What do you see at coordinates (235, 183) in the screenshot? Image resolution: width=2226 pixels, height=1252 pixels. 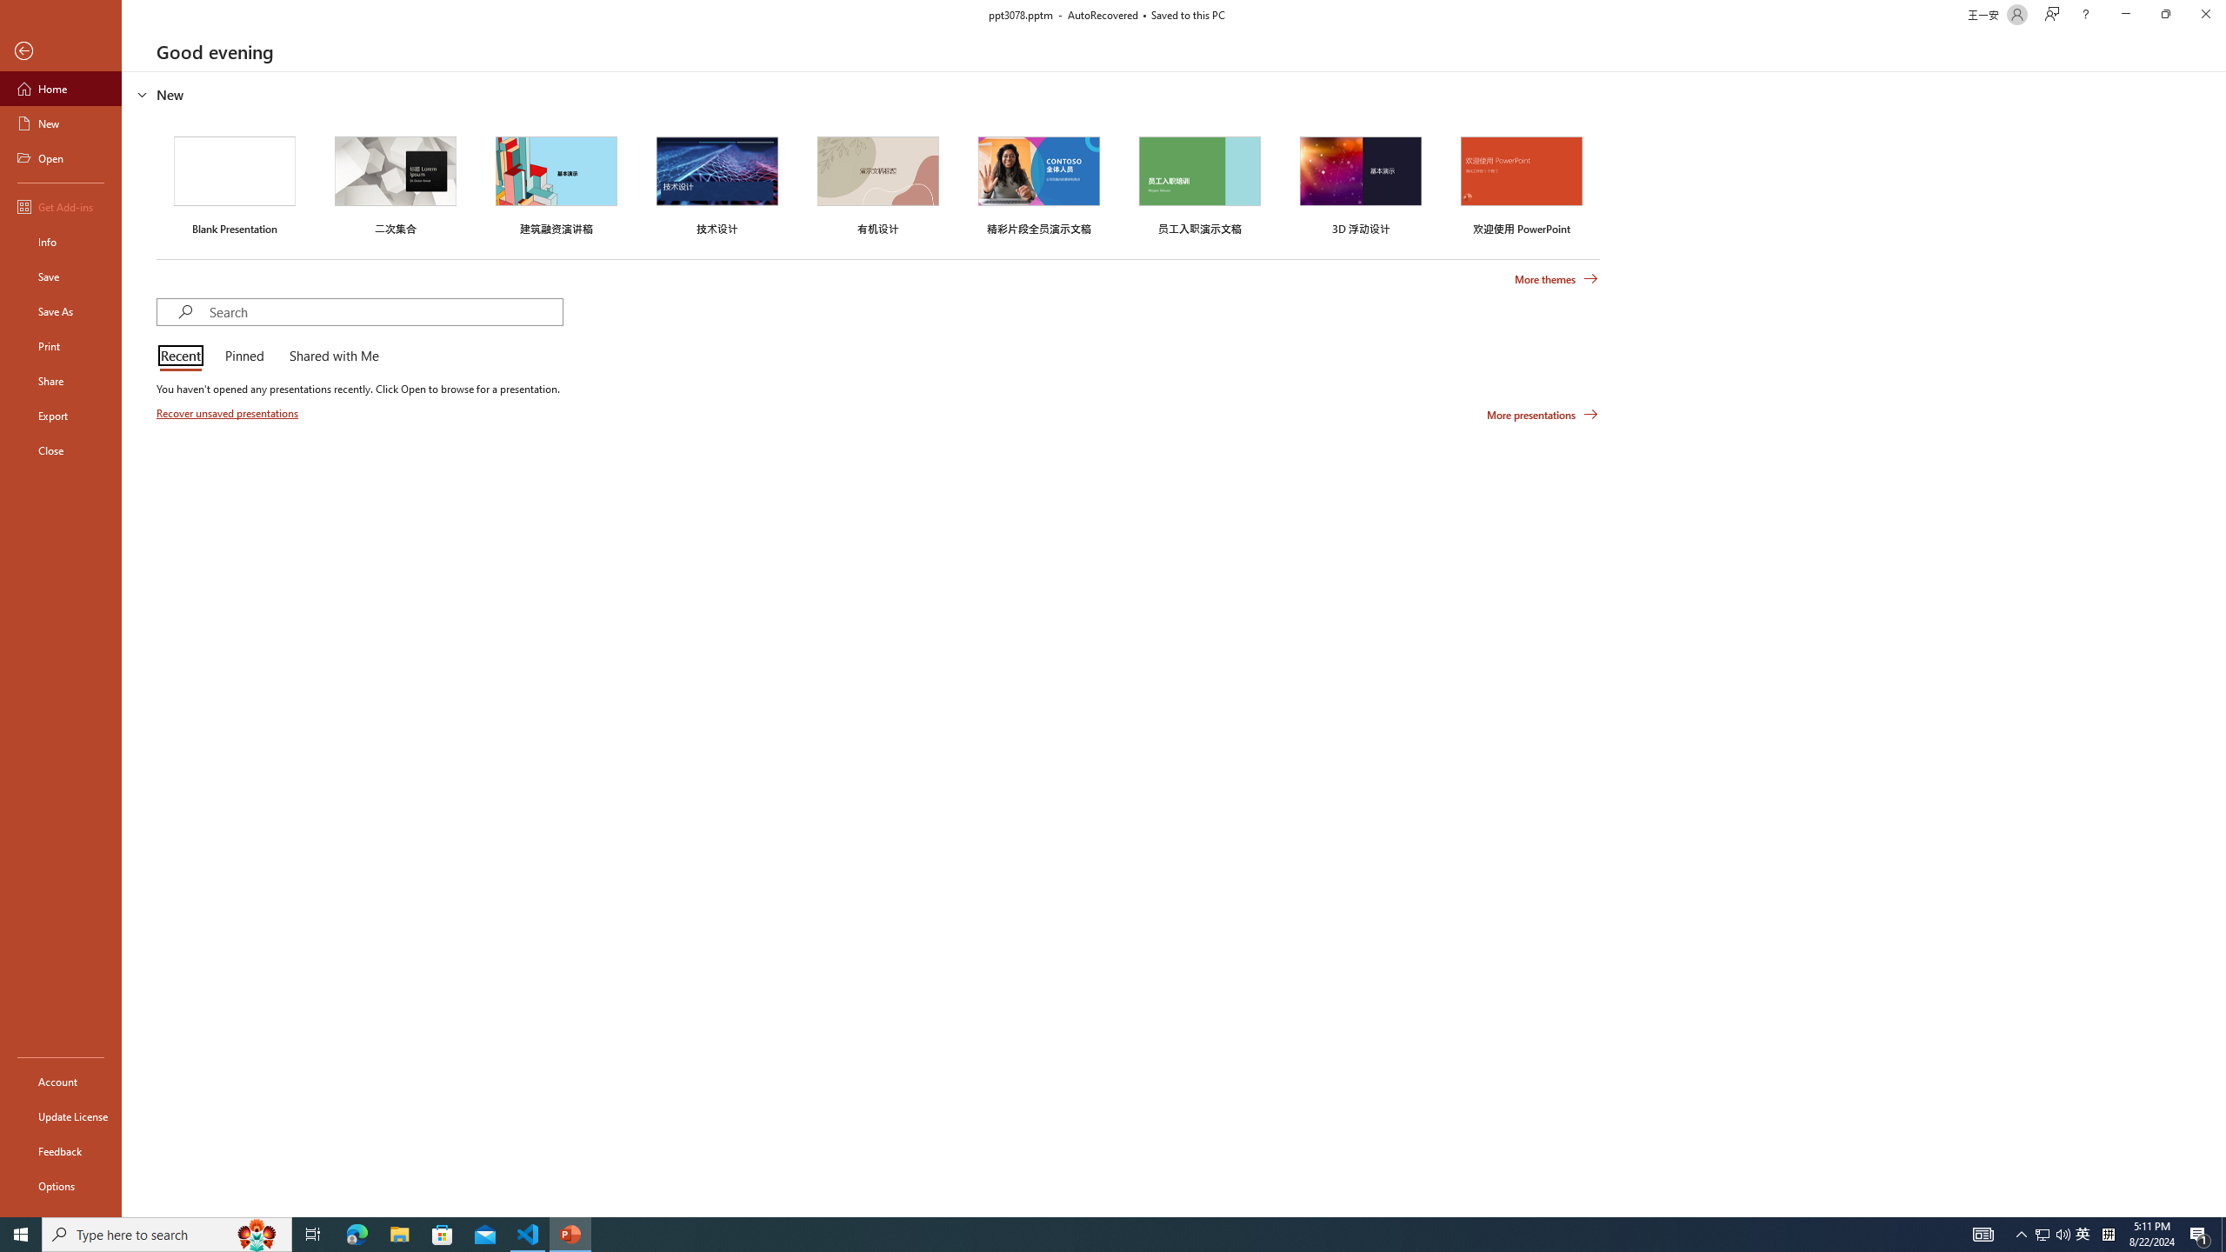 I see `Blank Presentation` at bounding box center [235, 183].